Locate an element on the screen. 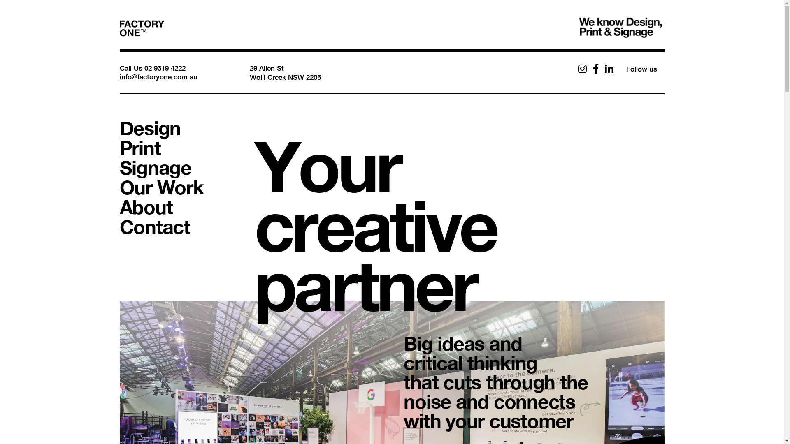  Acrylic Signage is located at coordinates (286, 355).